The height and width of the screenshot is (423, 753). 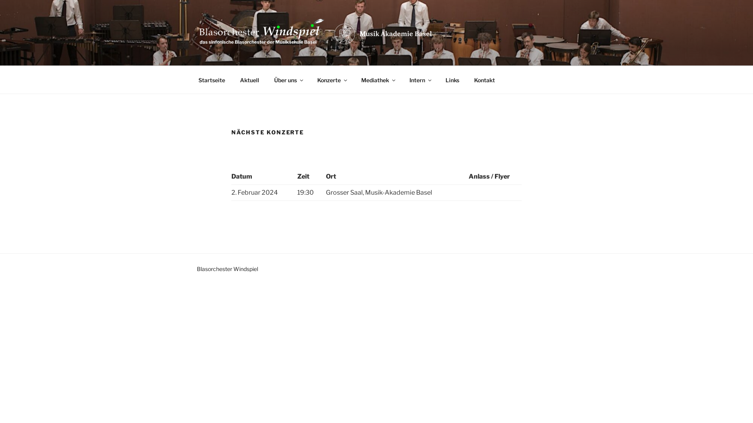 I want to click on Mediathek, so click(x=378, y=80).